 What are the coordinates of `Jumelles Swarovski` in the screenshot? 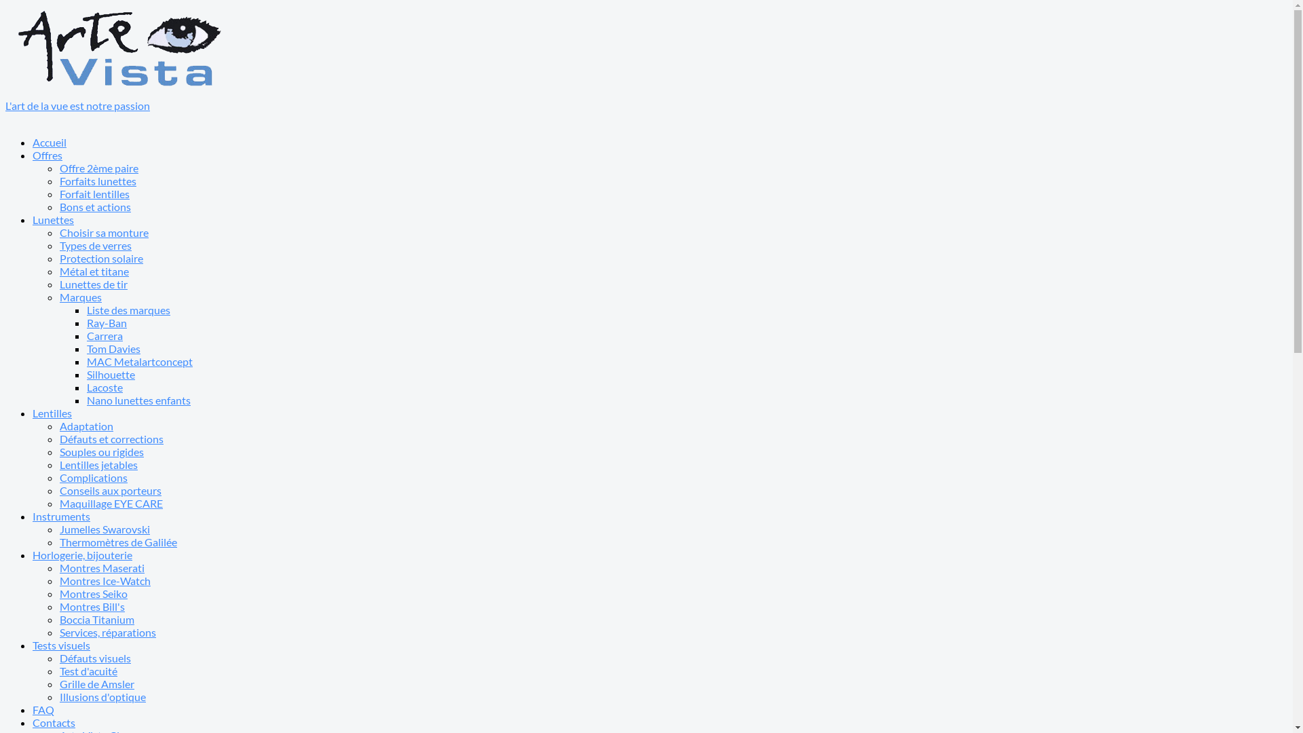 It's located at (105, 529).